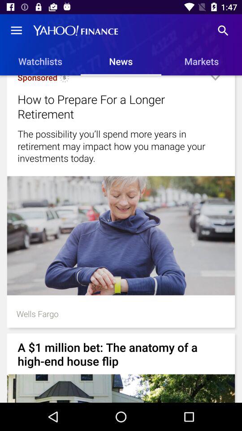 The image size is (242, 431). I want to click on choose item above the wells fargo item, so click(121, 235).